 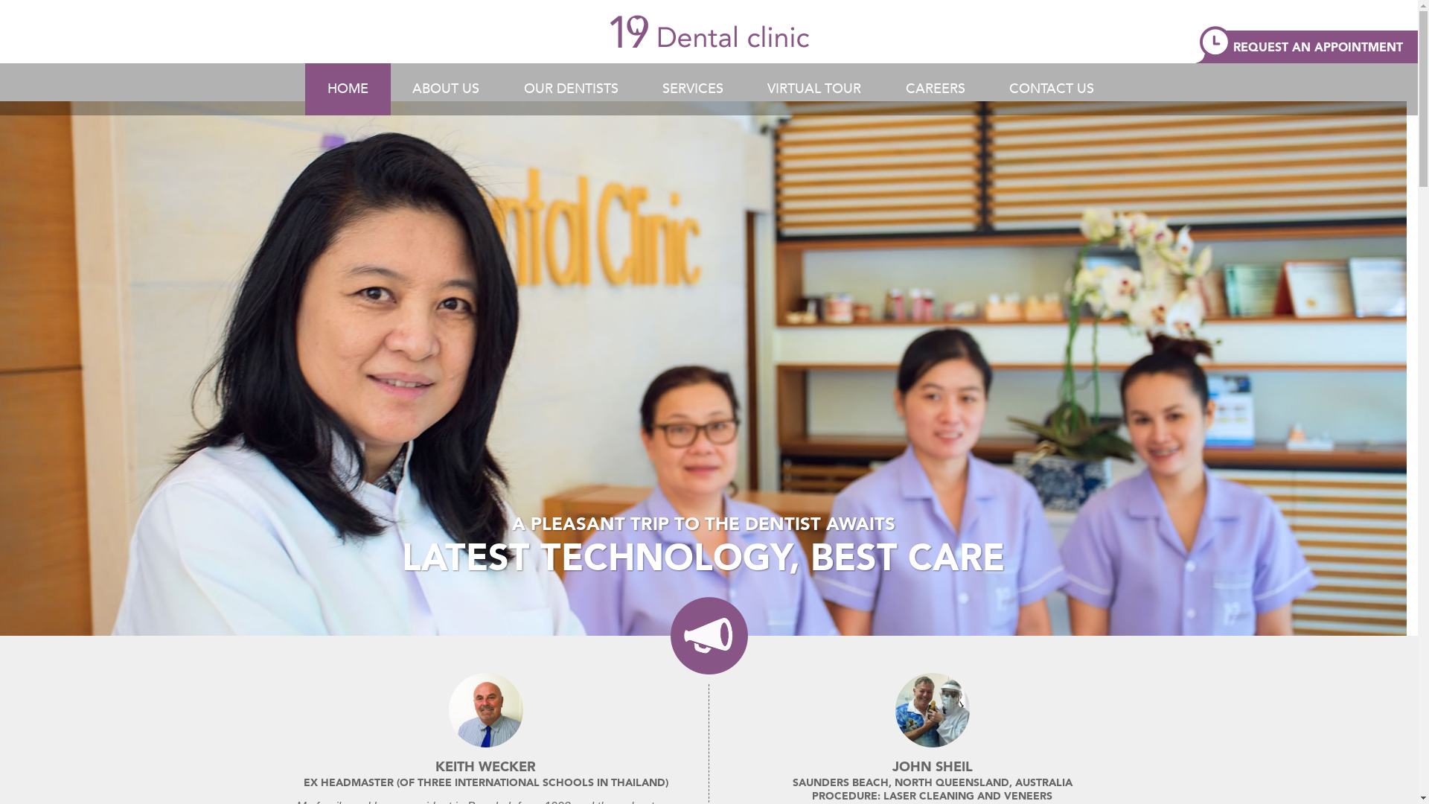 What do you see at coordinates (1052, 89) in the screenshot?
I see `CONTACT US` at bounding box center [1052, 89].